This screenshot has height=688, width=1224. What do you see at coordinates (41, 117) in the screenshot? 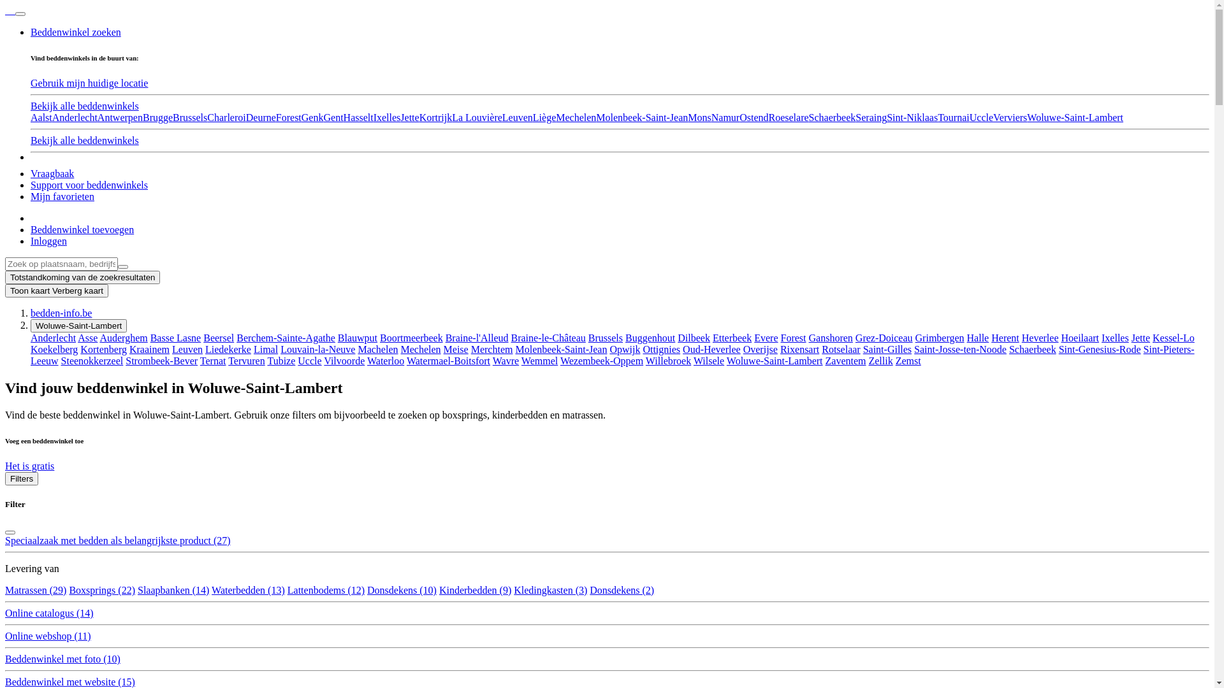
I see `Aalst` at bounding box center [41, 117].